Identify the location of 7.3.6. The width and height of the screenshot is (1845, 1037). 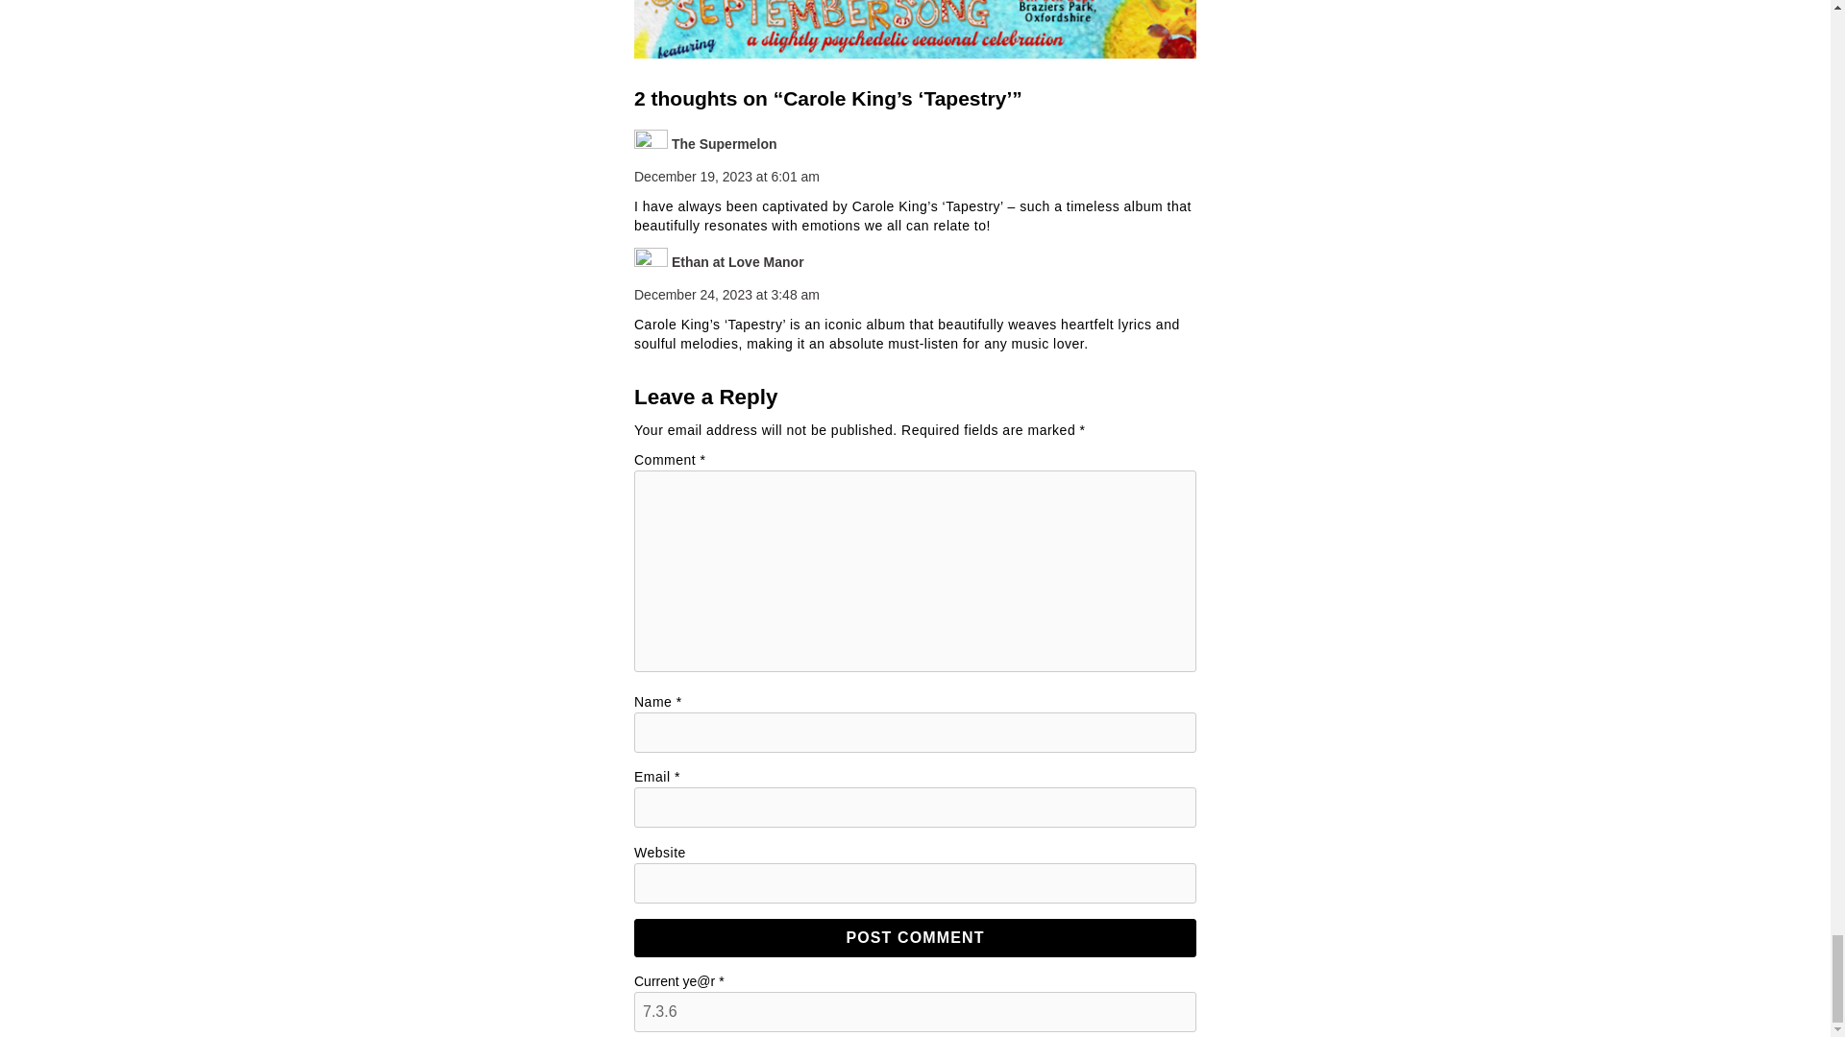
(915, 1011).